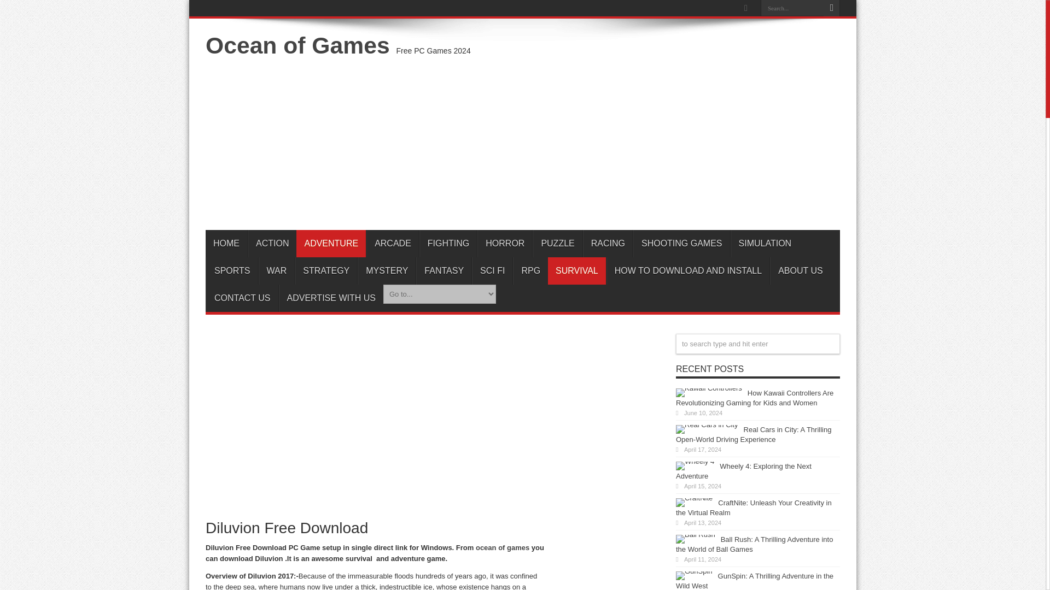 The width and height of the screenshot is (1050, 590). I want to click on MYSTERY, so click(387, 270).